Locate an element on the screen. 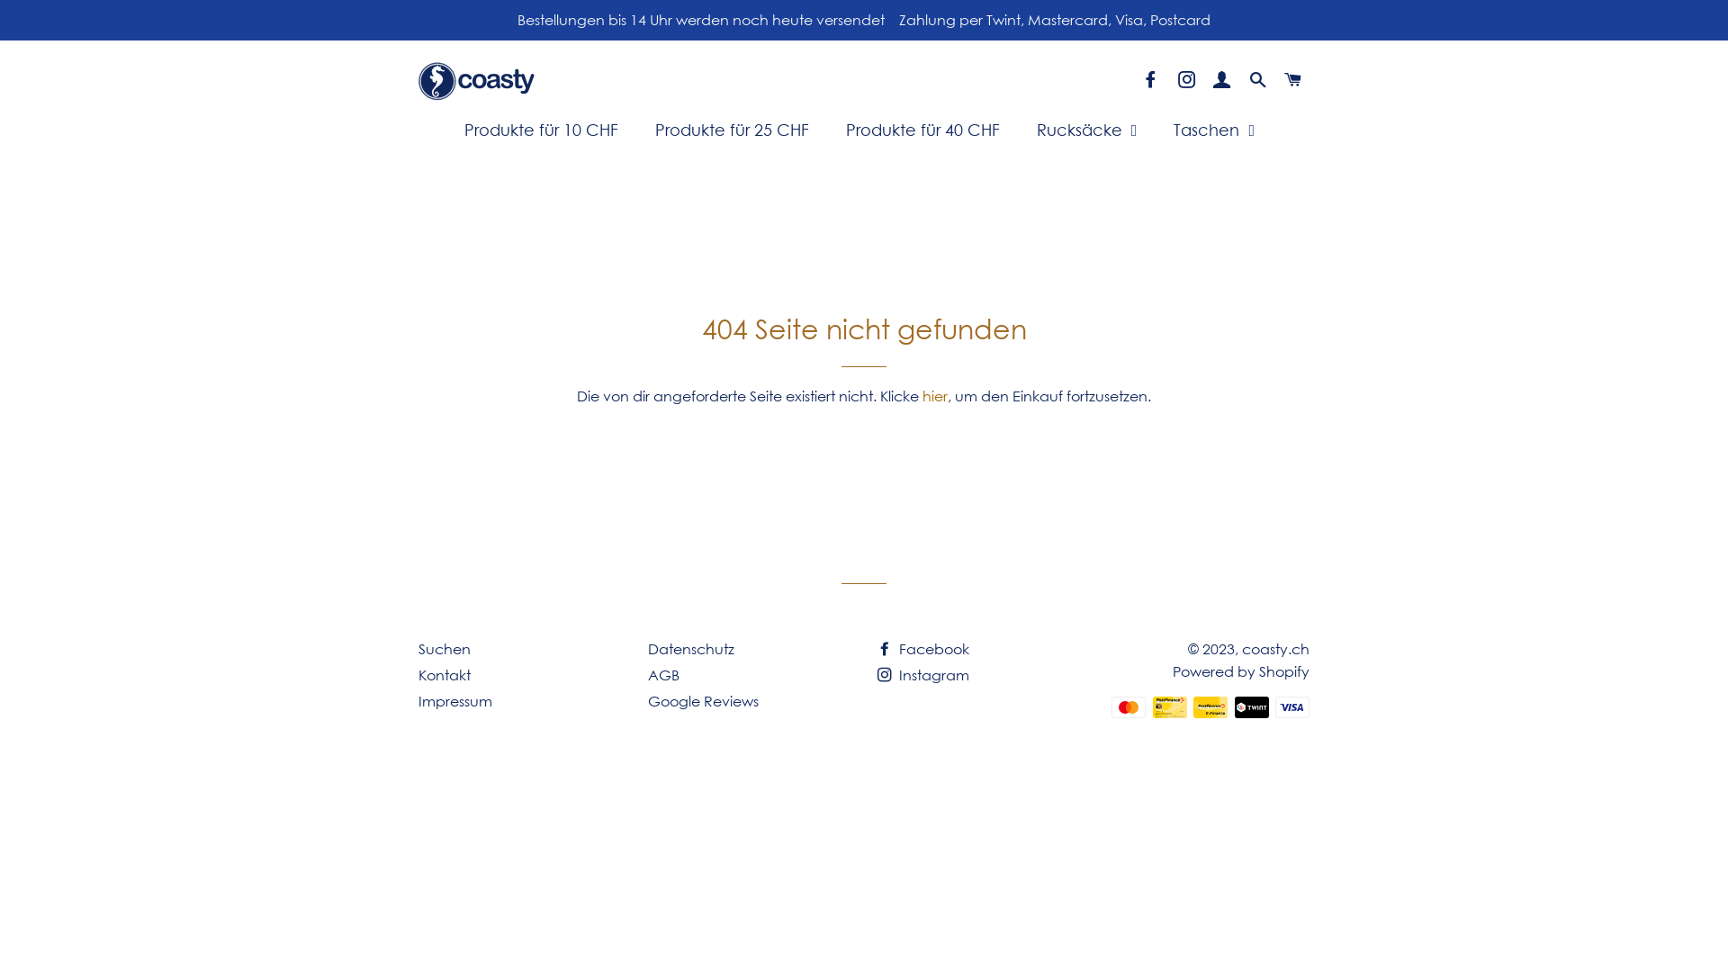 The height and width of the screenshot is (972, 1728). Taschen is located at coordinates (1214, 130).